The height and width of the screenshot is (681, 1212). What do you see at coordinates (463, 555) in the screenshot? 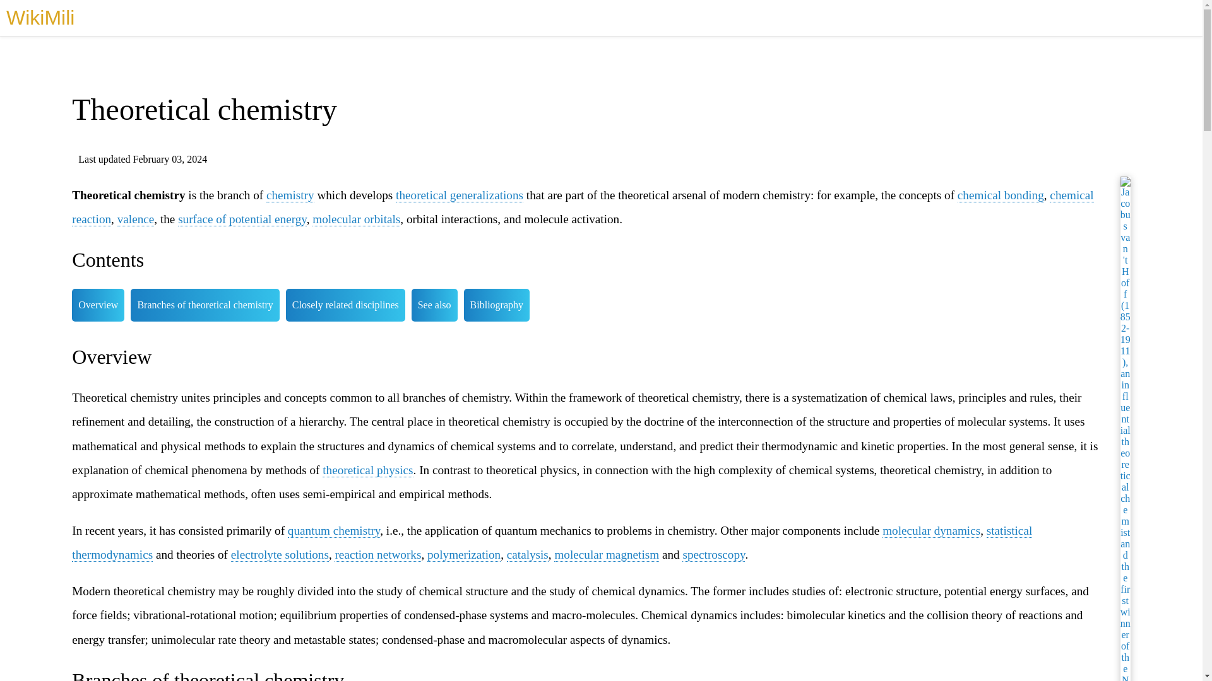
I see `Polymerization` at bounding box center [463, 555].